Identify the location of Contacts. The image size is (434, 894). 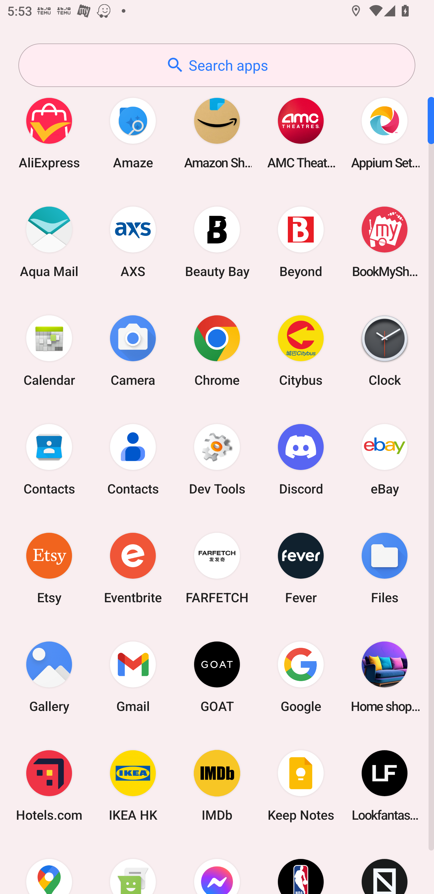
(49, 459).